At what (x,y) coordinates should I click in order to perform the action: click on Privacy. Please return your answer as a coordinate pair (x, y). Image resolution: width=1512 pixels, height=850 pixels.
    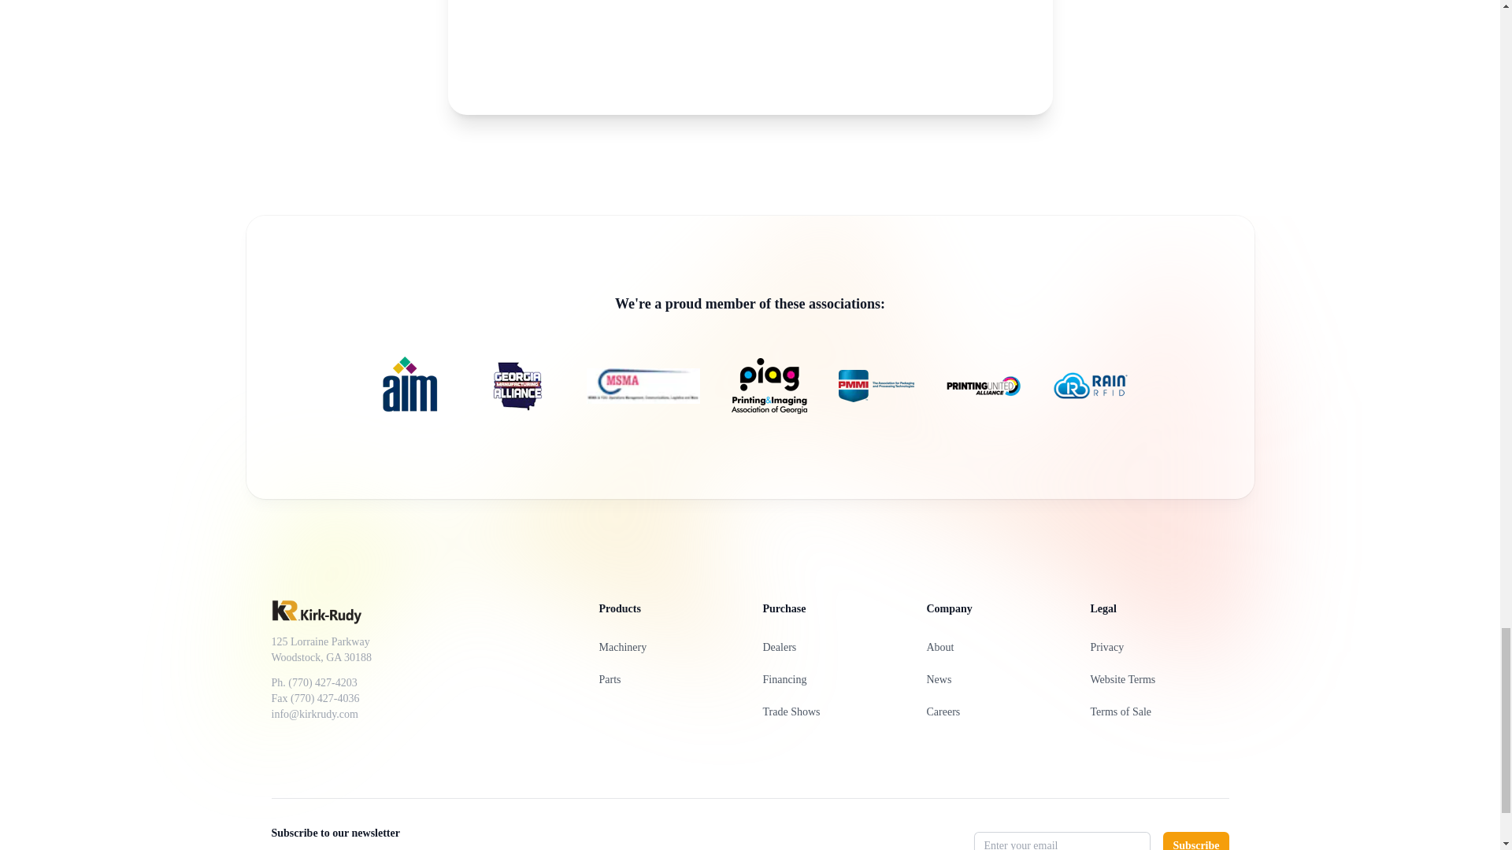
    Looking at the image, I should click on (1106, 647).